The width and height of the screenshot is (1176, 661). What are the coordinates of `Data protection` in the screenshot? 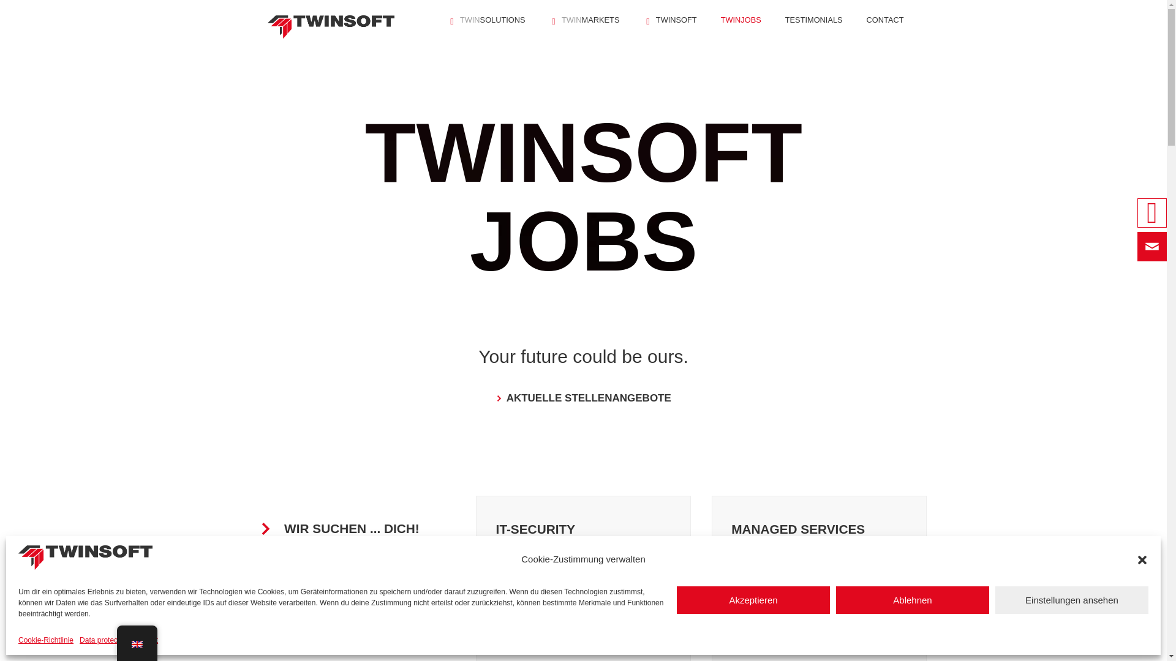 It's located at (104, 640).